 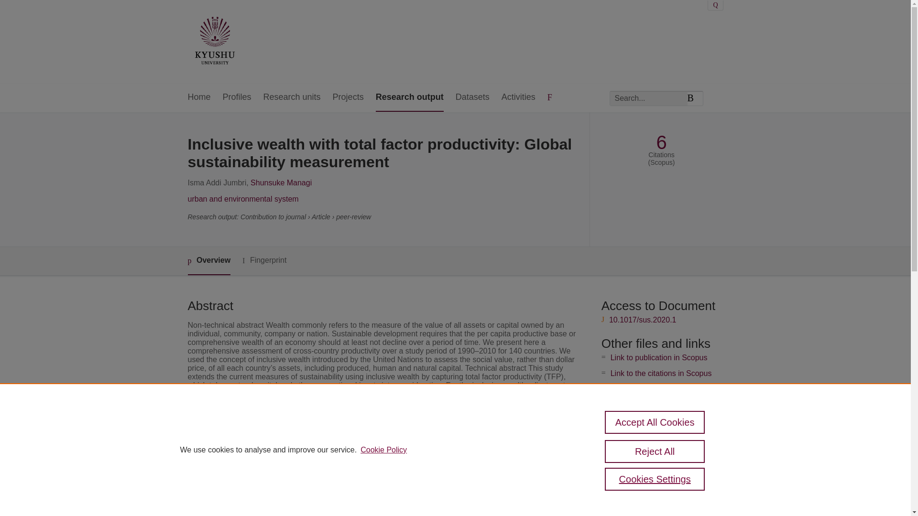 I want to click on Research output, so click(x=409, y=97).